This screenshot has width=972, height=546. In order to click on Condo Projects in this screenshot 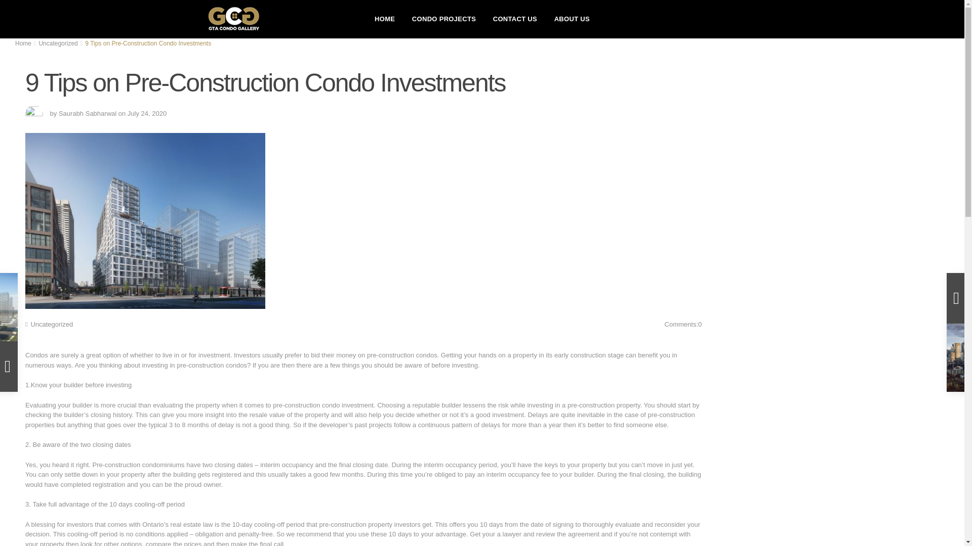, I will do `click(443, 19)`.